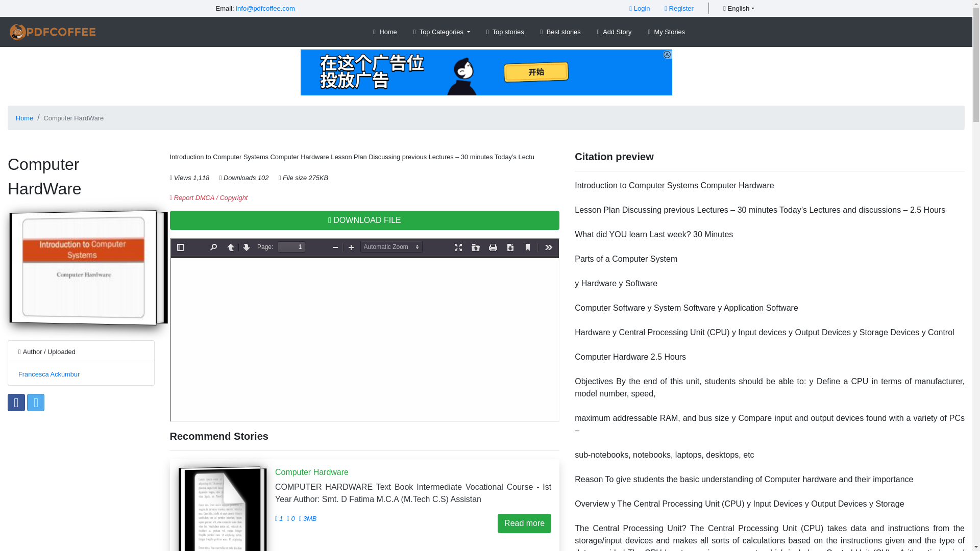 The width and height of the screenshot is (980, 551). Describe the element at coordinates (615, 32) in the screenshot. I see `Add Story` at that location.